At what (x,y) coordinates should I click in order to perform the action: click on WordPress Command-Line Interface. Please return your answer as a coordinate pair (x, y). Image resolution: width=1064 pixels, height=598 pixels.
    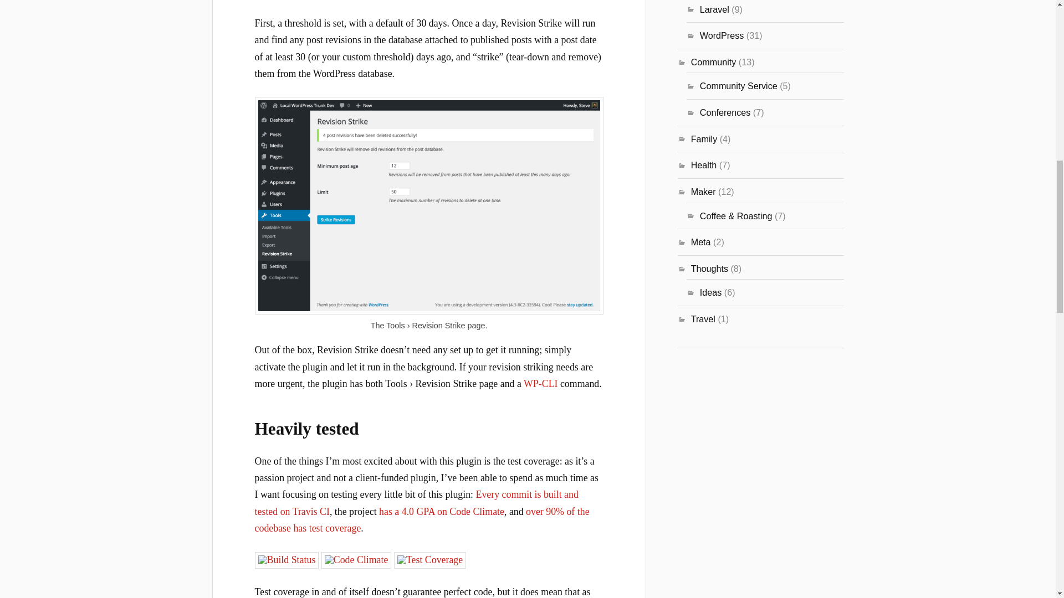
    Looking at the image, I should click on (540, 383).